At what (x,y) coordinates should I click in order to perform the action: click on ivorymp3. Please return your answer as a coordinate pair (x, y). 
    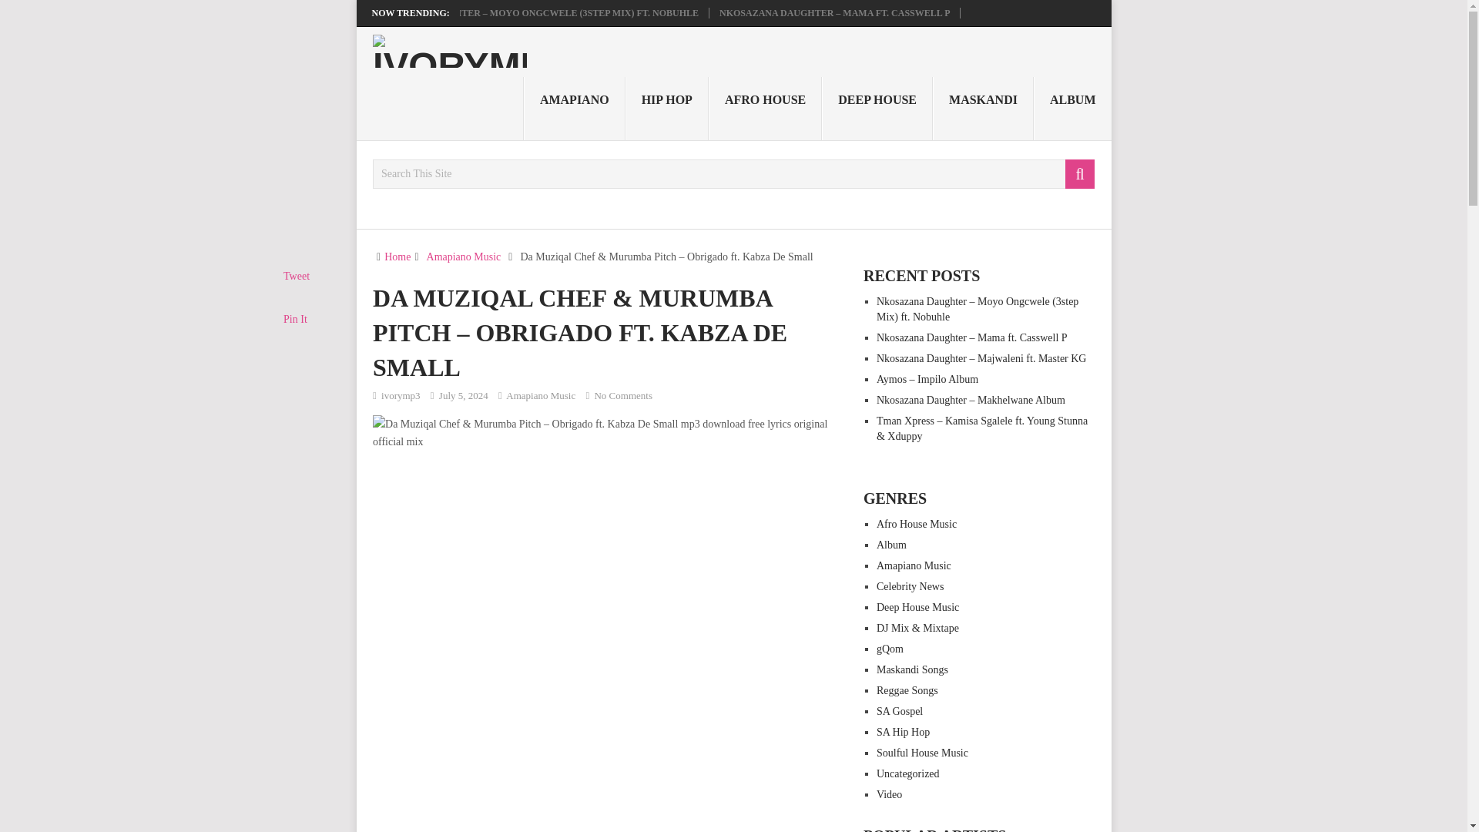
    Looking at the image, I should click on (401, 395).